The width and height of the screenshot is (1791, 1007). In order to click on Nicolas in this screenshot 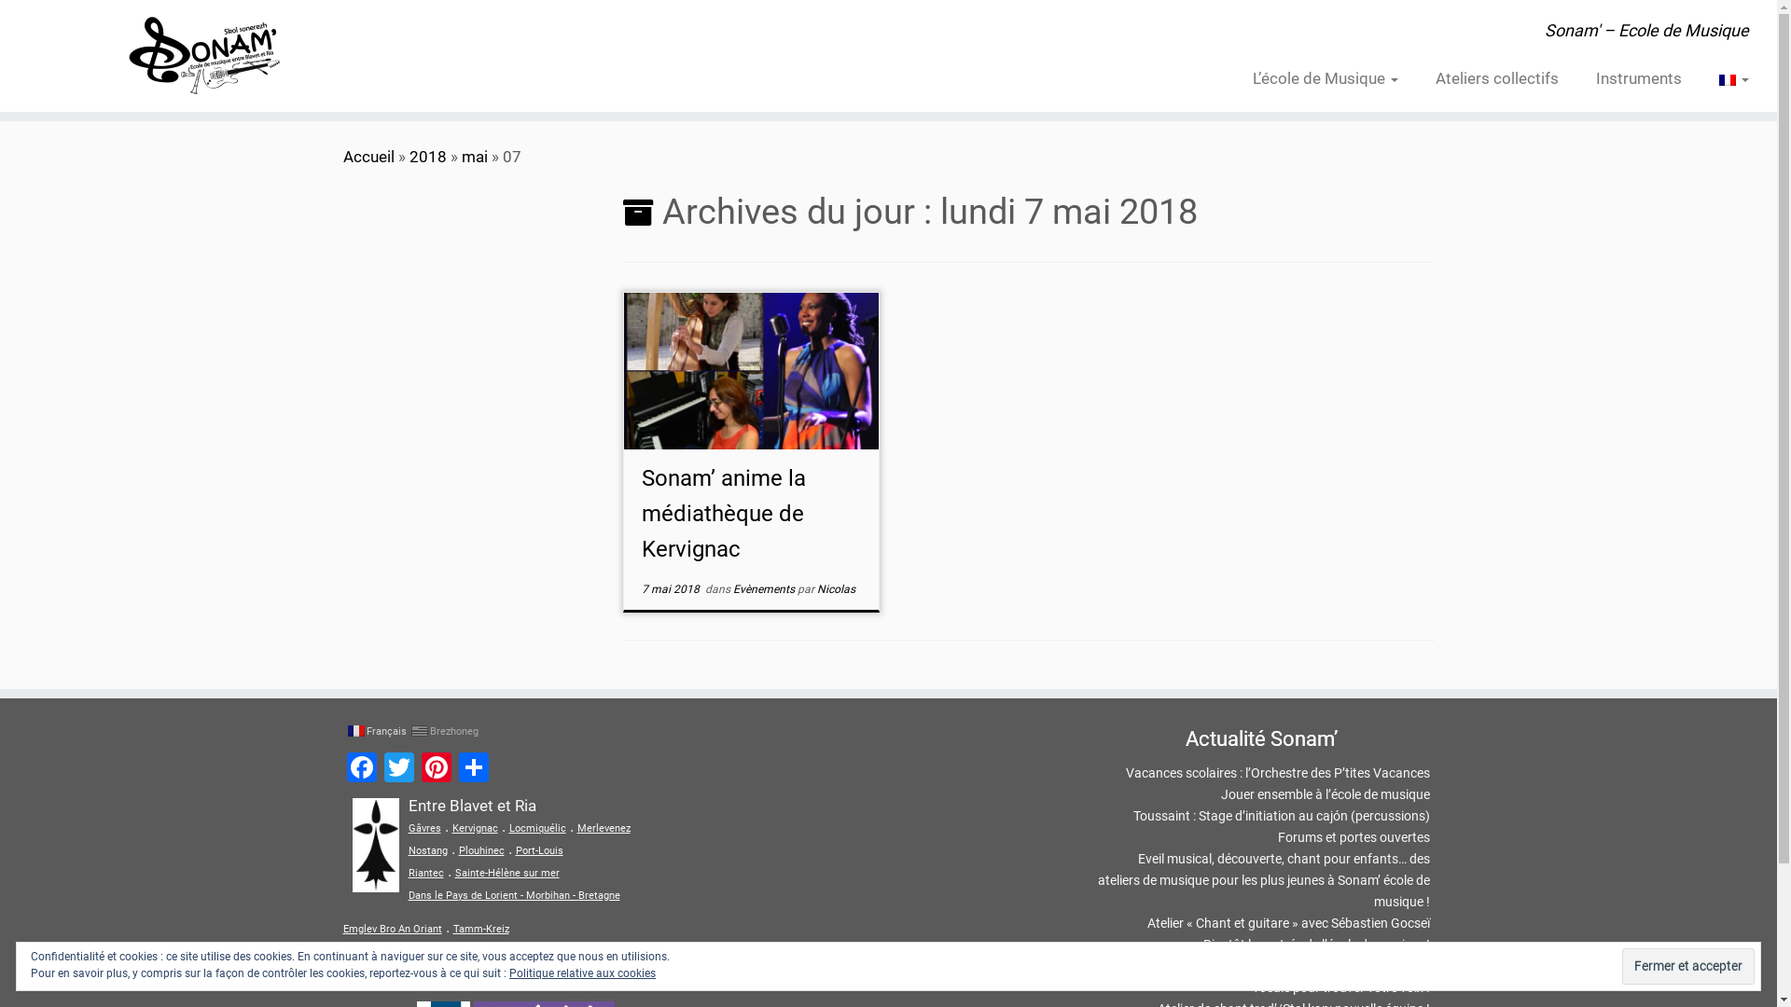, I will do `click(836, 589)`.